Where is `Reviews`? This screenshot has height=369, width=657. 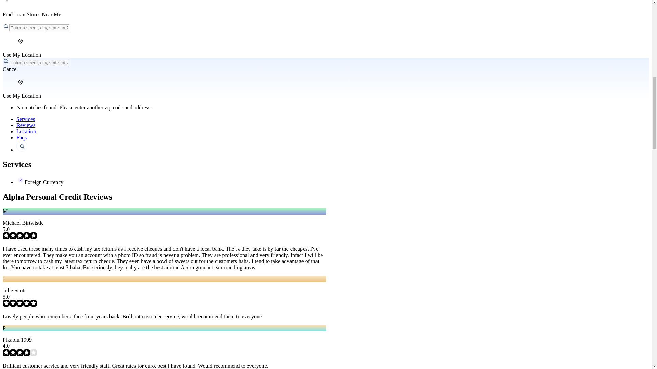 Reviews is located at coordinates (26, 125).